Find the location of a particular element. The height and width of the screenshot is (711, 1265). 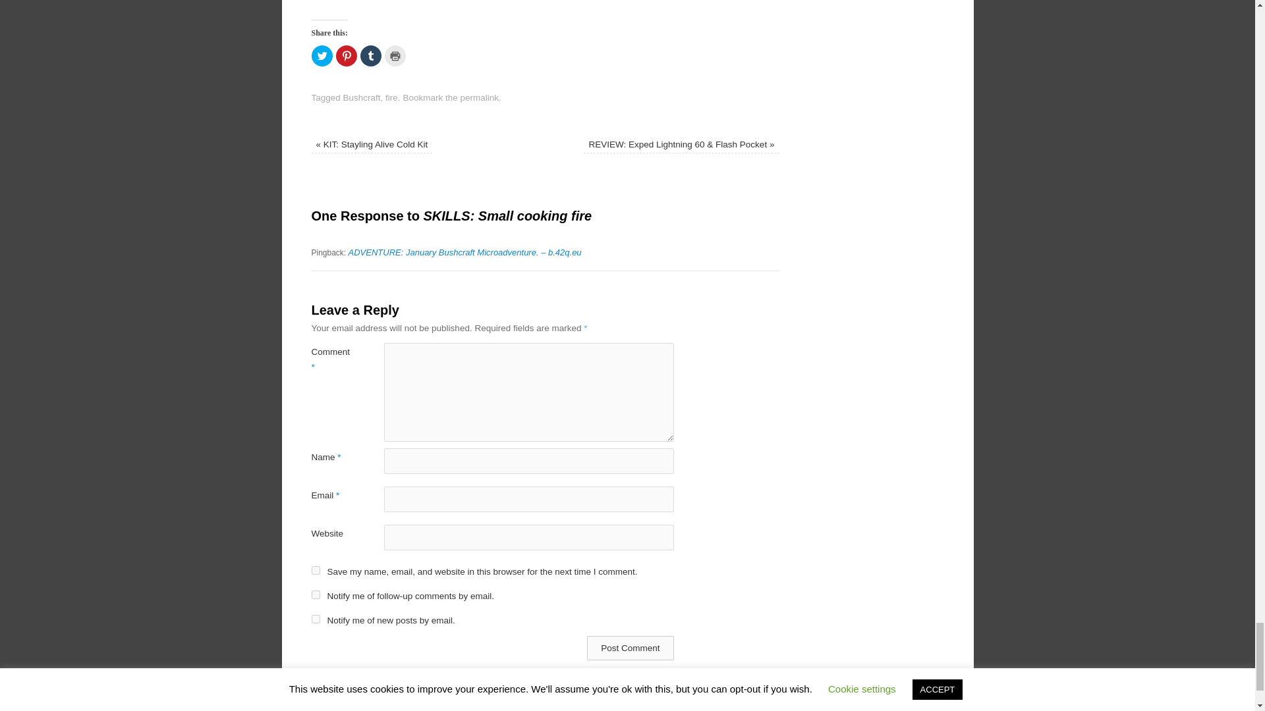

subscribe is located at coordinates (315, 619).